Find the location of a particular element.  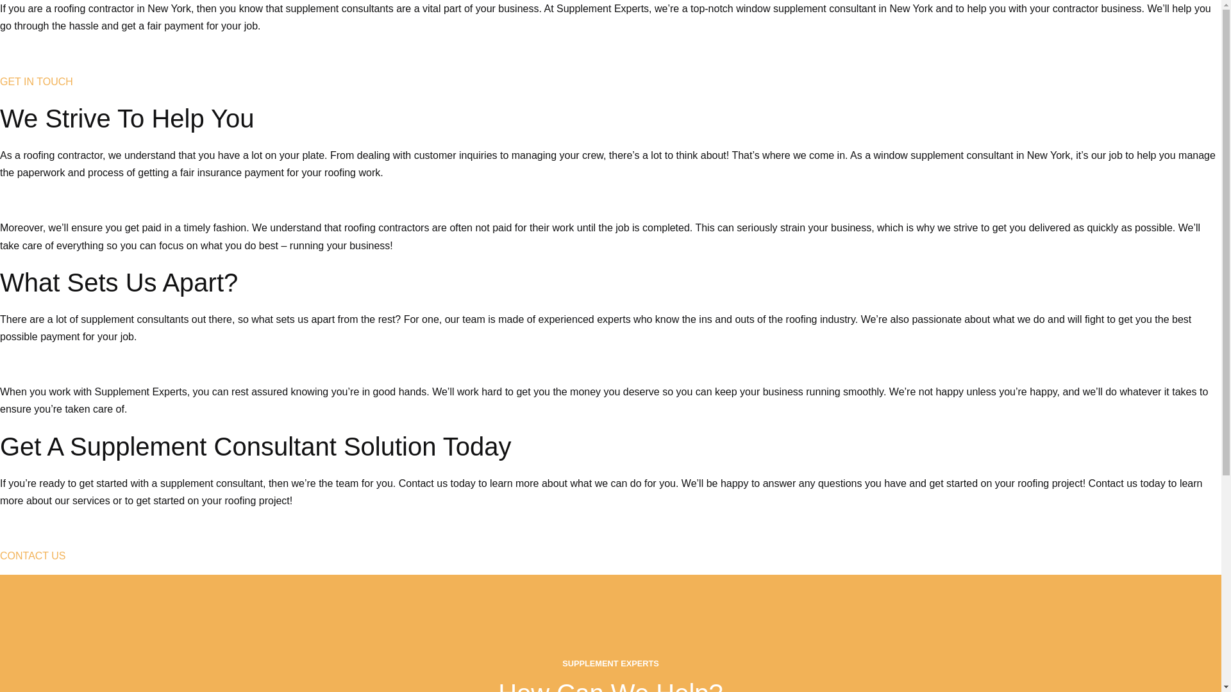

CONTACT US is located at coordinates (33, 555).